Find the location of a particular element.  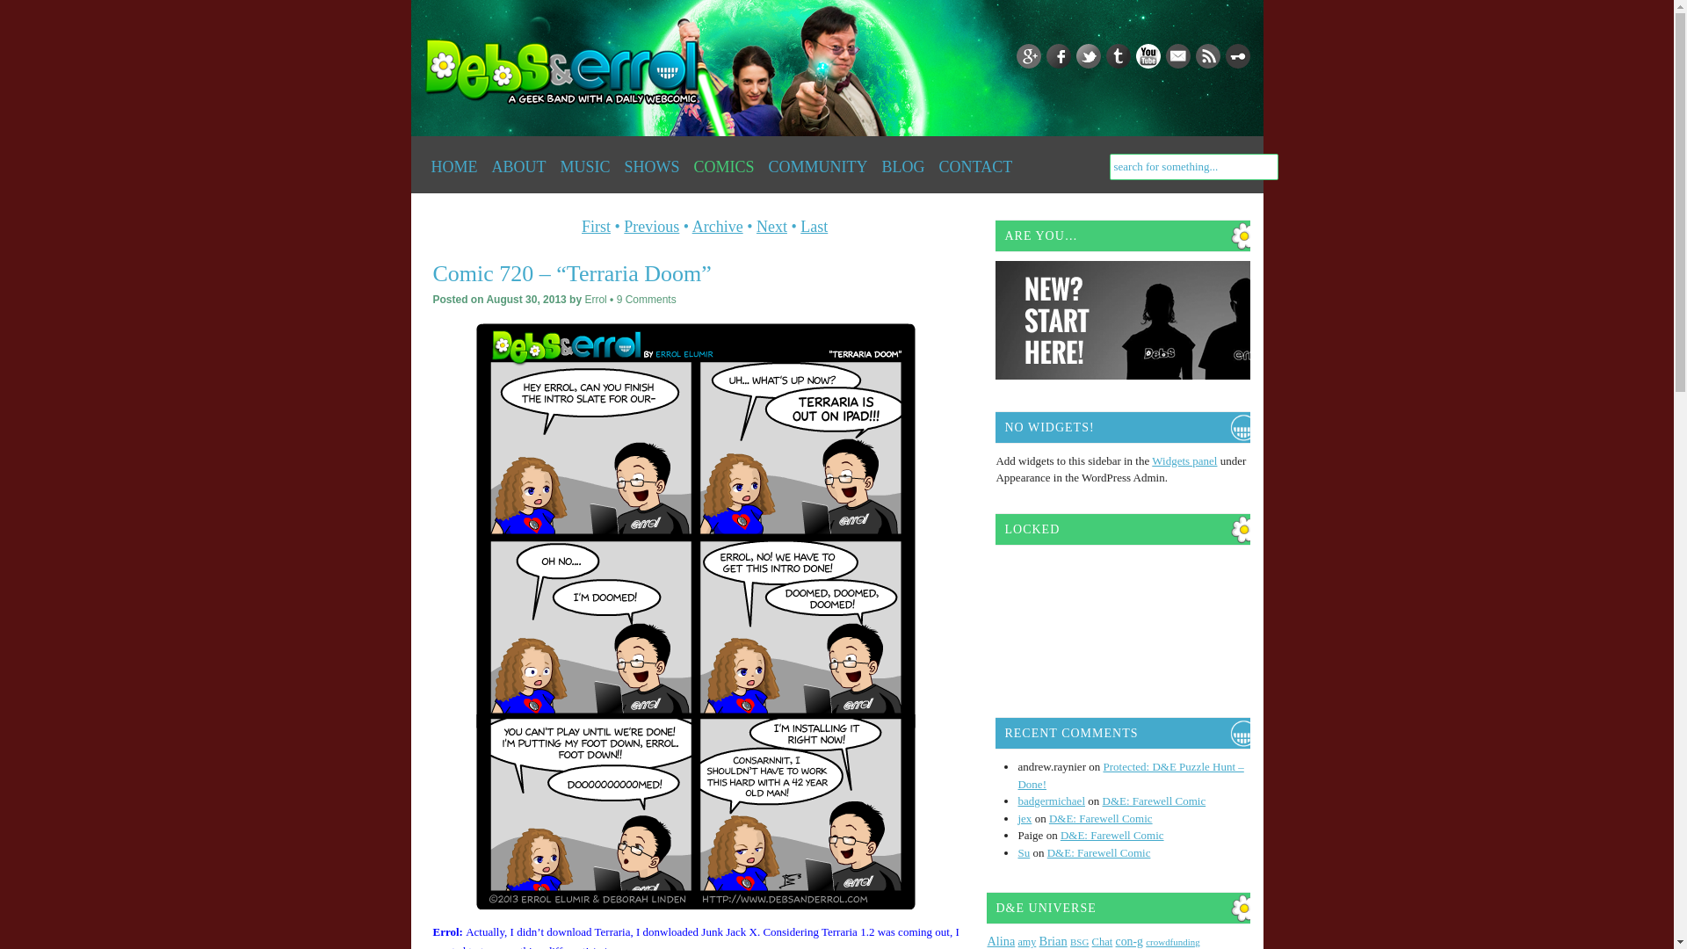

Archive is located at coordinates (717, 227).